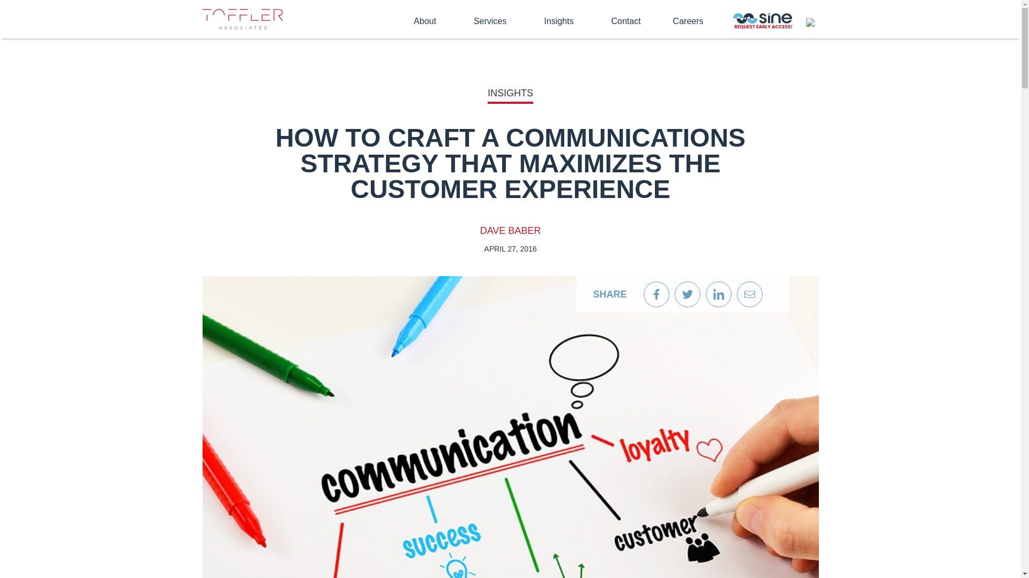 Image resolution: width=1029 pixels, height=578 pixels. What do you see at coordinates (687, 294) in the screenshot?
I see `twitter-brands` at bounding box center [687, 294].